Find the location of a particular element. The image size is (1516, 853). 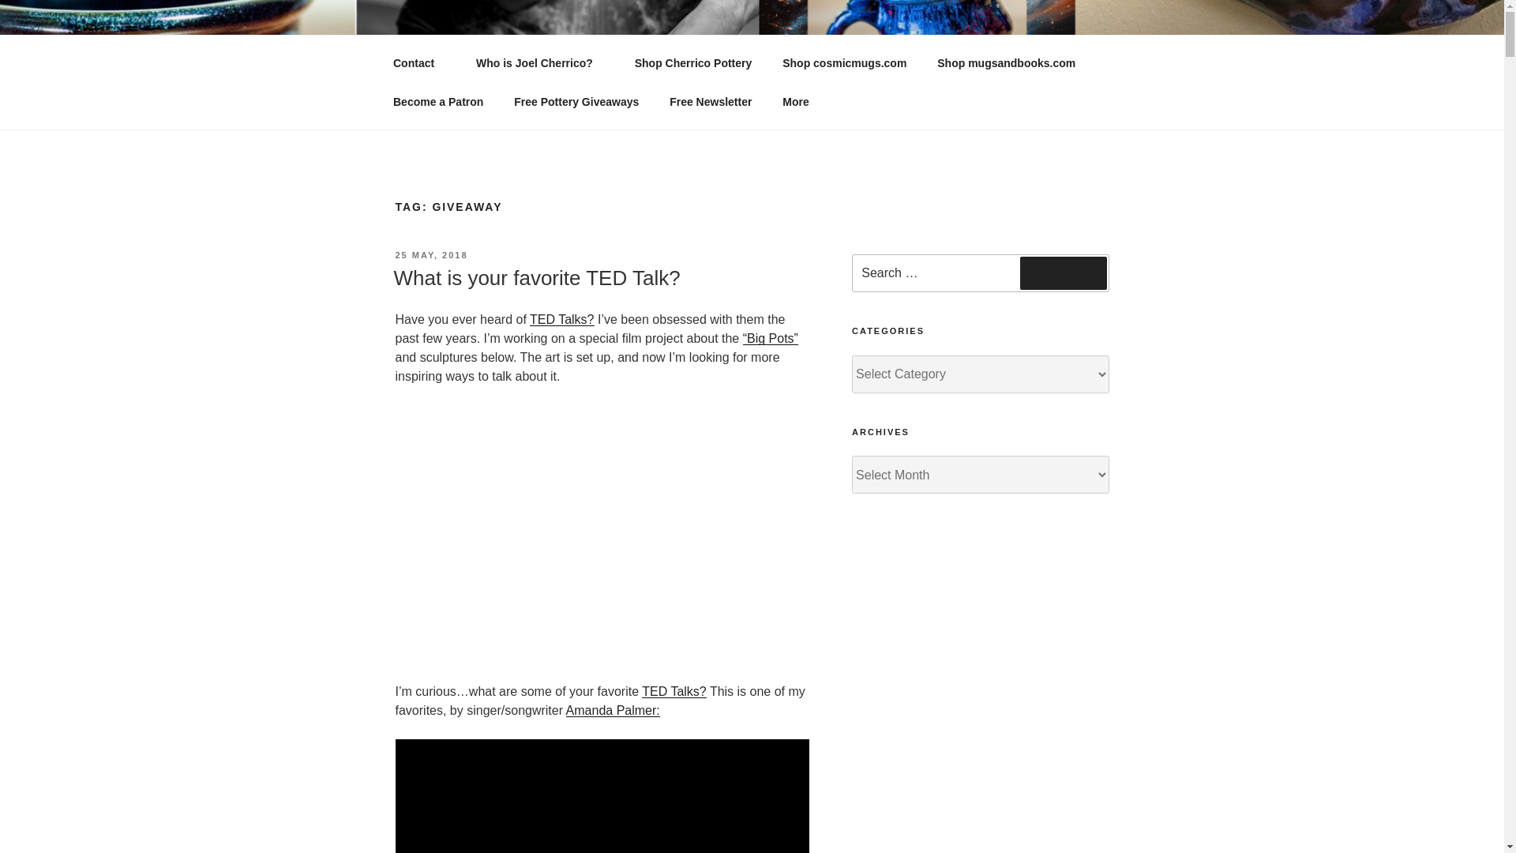

Free Newsletter is located at coordinates (711, 101).